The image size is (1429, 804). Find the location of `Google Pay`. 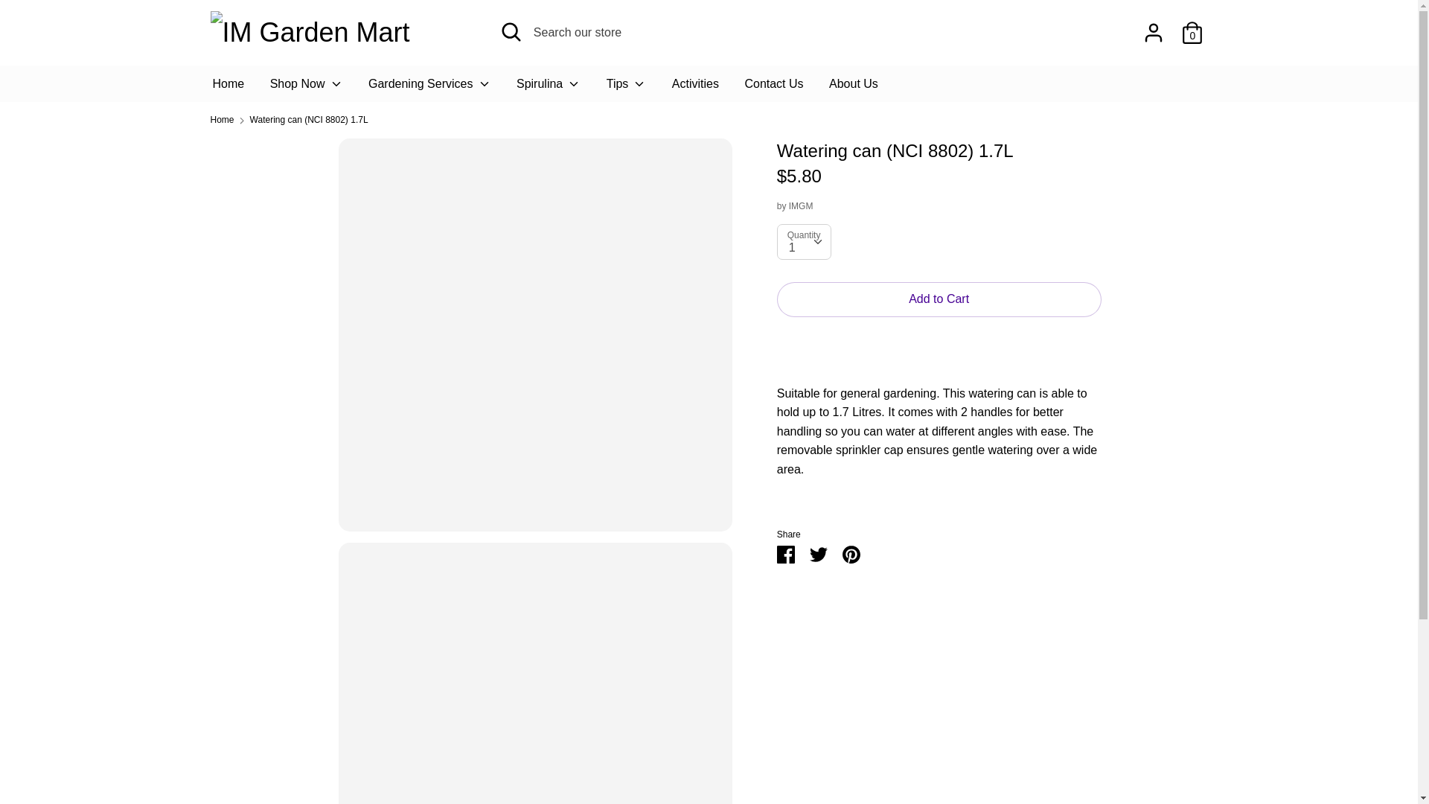

Google Pay is located at coordinates (1060, 756).